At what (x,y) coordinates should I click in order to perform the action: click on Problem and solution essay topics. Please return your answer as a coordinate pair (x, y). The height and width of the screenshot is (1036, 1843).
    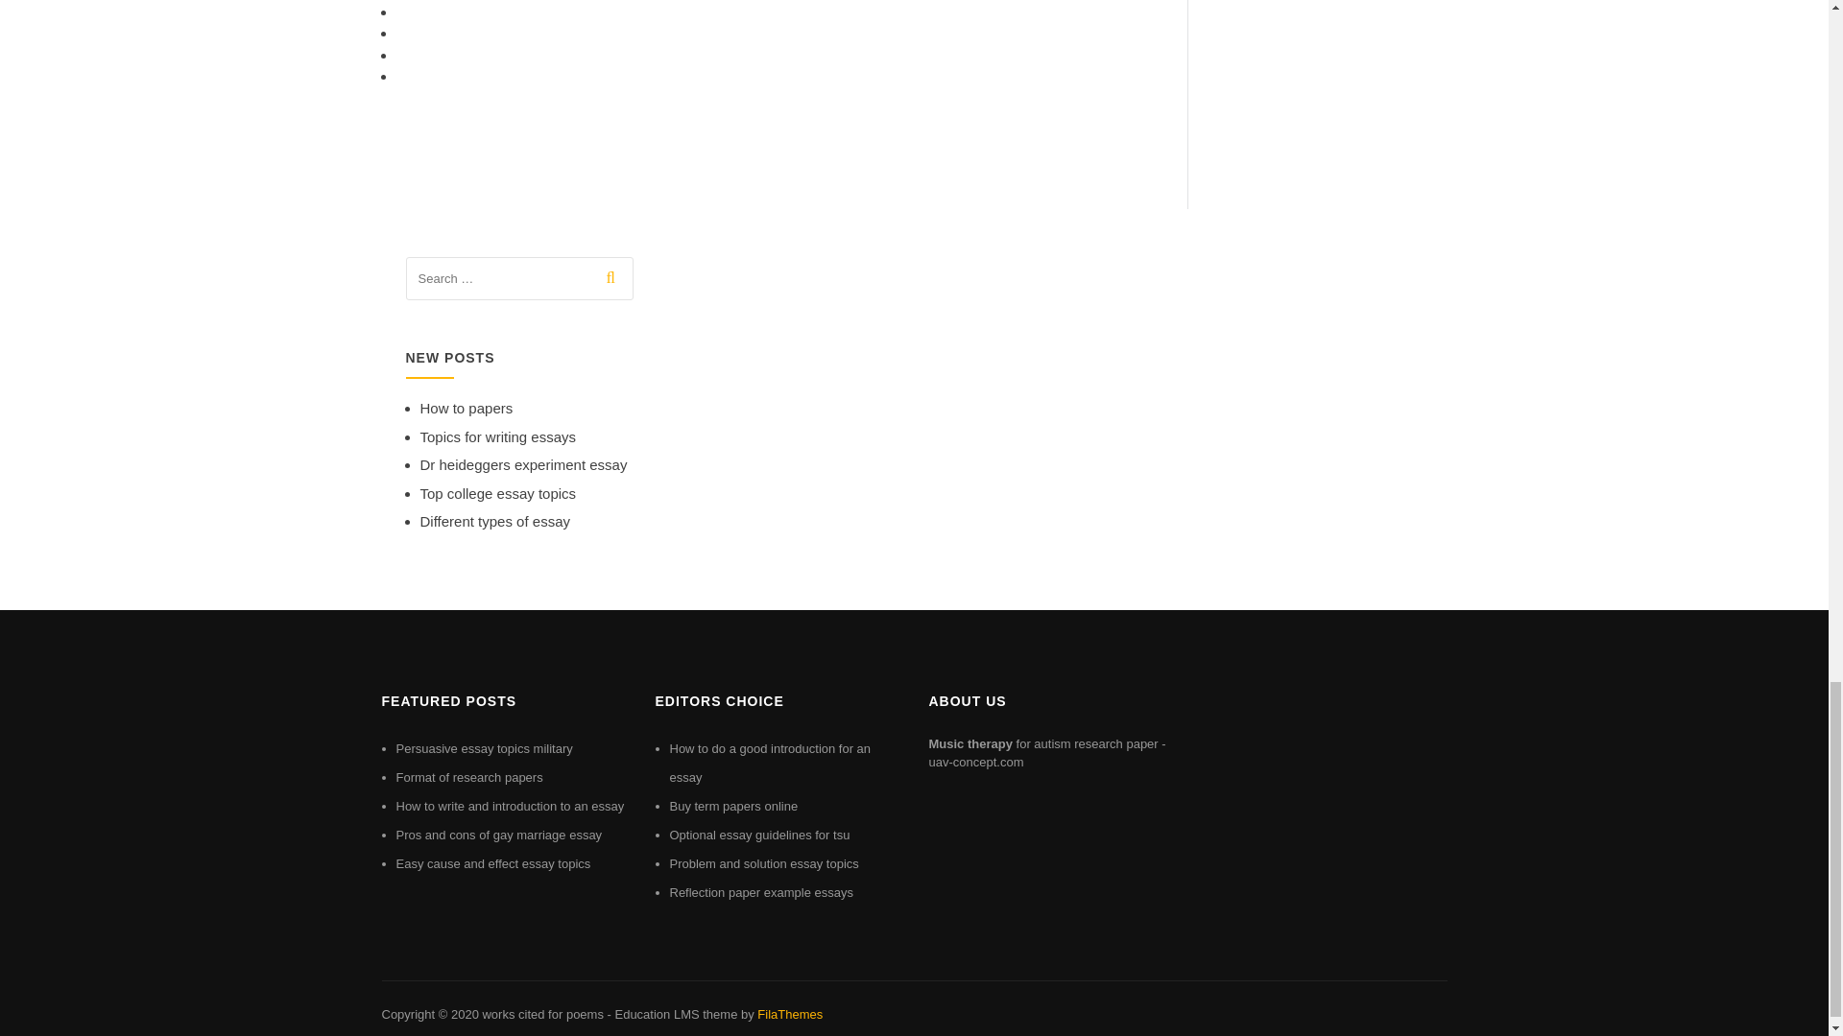
    Looking at the image, I should click on (764, 863).